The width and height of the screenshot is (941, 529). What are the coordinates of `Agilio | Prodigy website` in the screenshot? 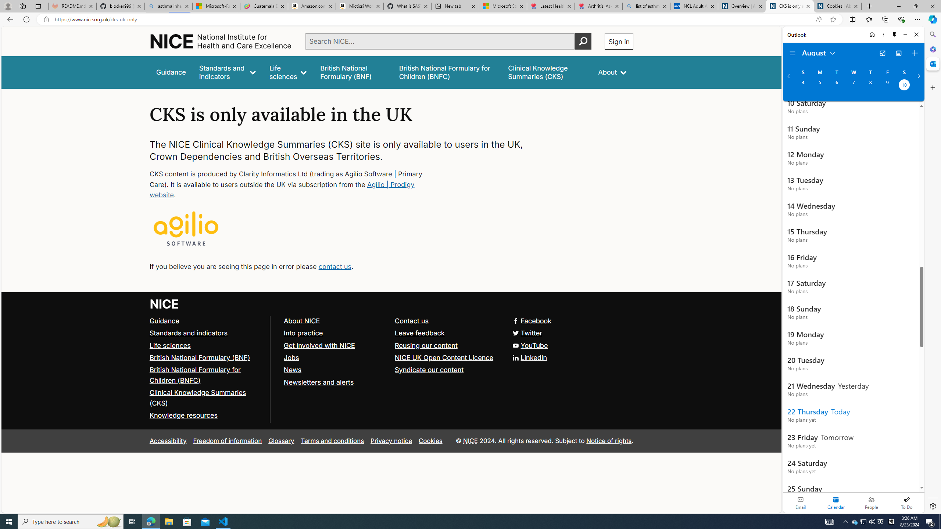 It's located at (282, 190).